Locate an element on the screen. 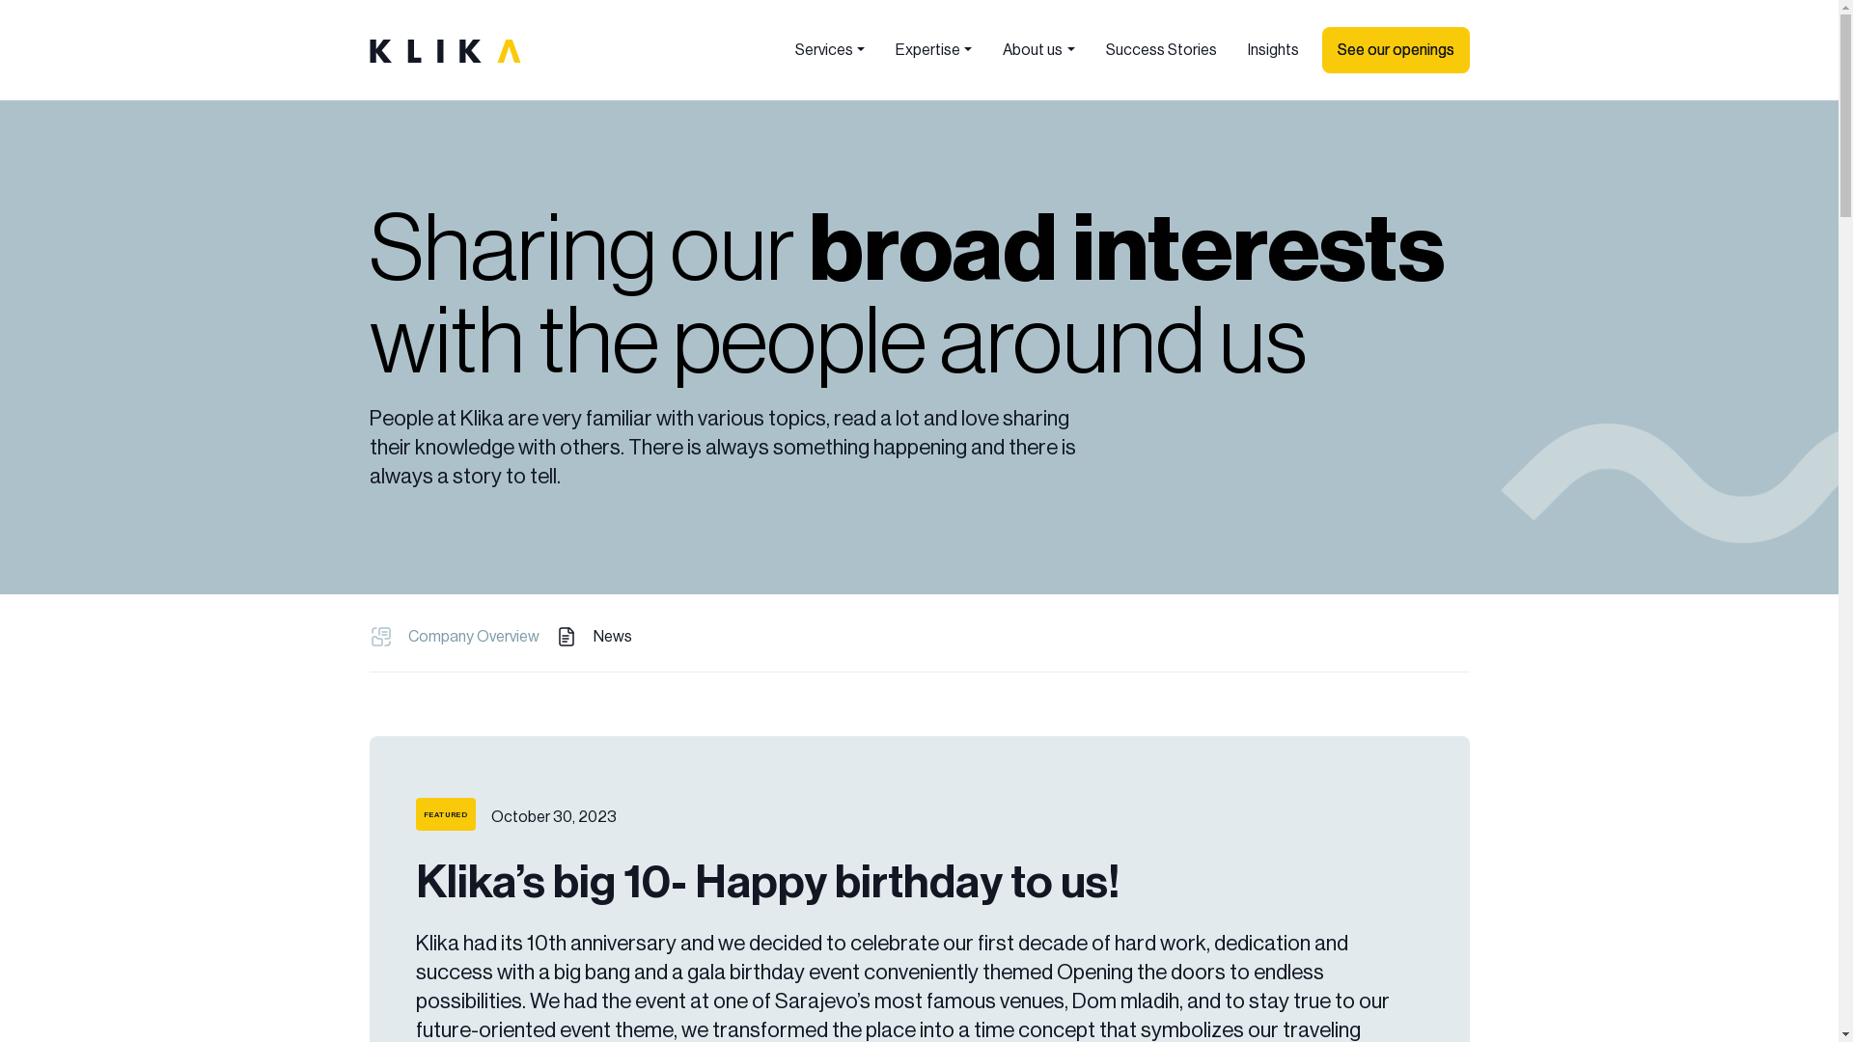 The height and width of the screenshot is (1042, 1853). About us is located at coordinates (1038, 50).